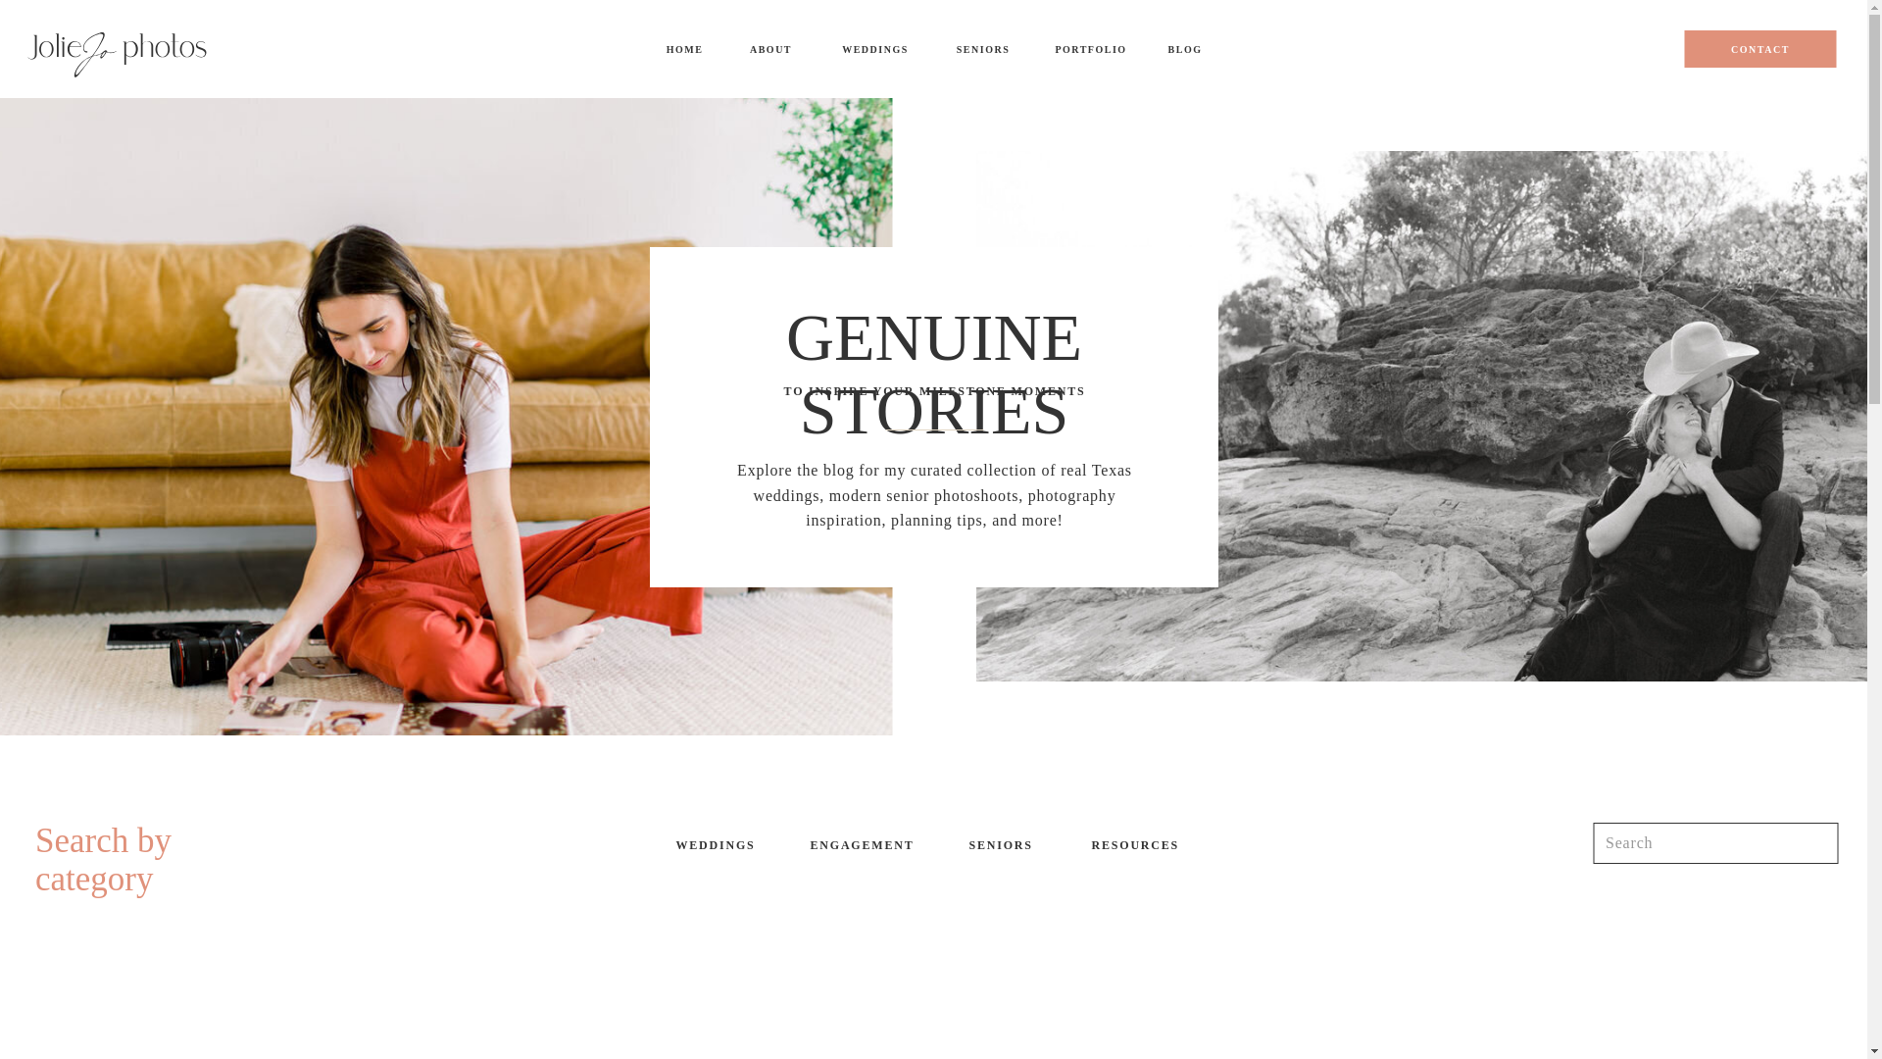 This screenshot has height=1059, width=1882. Describe the element at coordinates (1759, 49) in the screenshot. I see `CONTACT` at that location.